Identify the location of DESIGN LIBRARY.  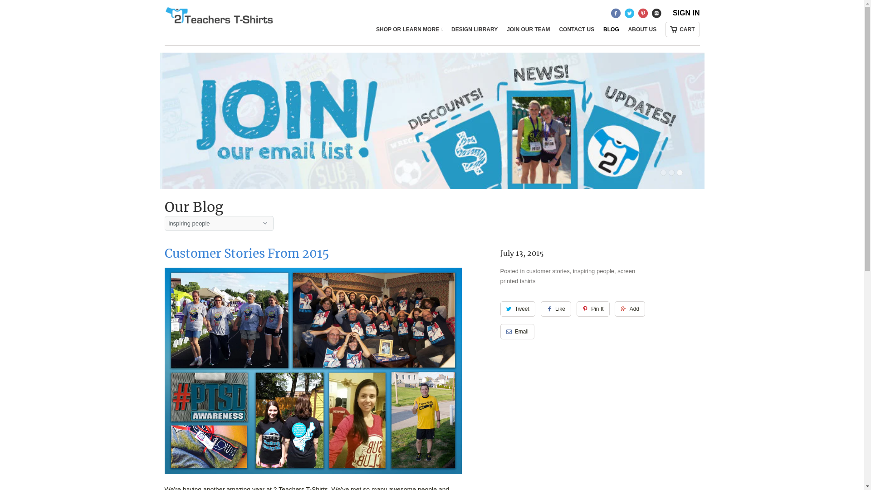
(475, 32).